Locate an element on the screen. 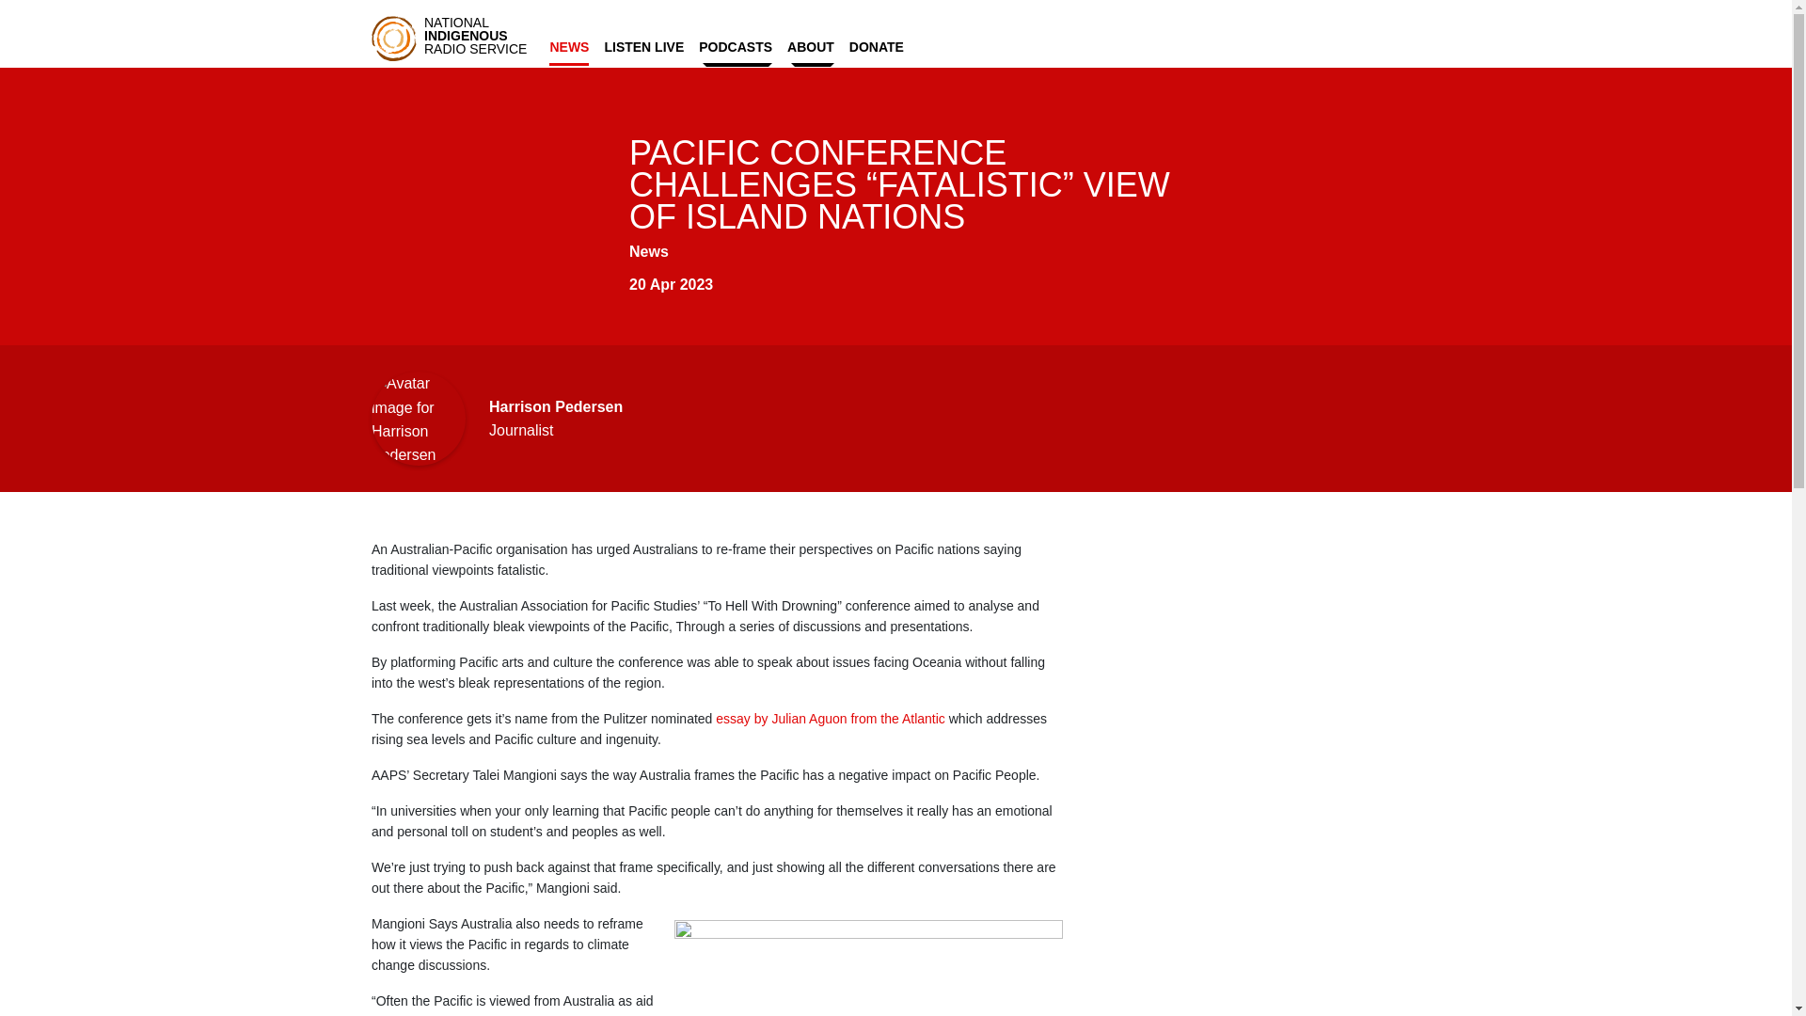 Image resolution: width=1806 pixels, height=1016 pixels. Contact Us is located at coordinates (1391, 45).